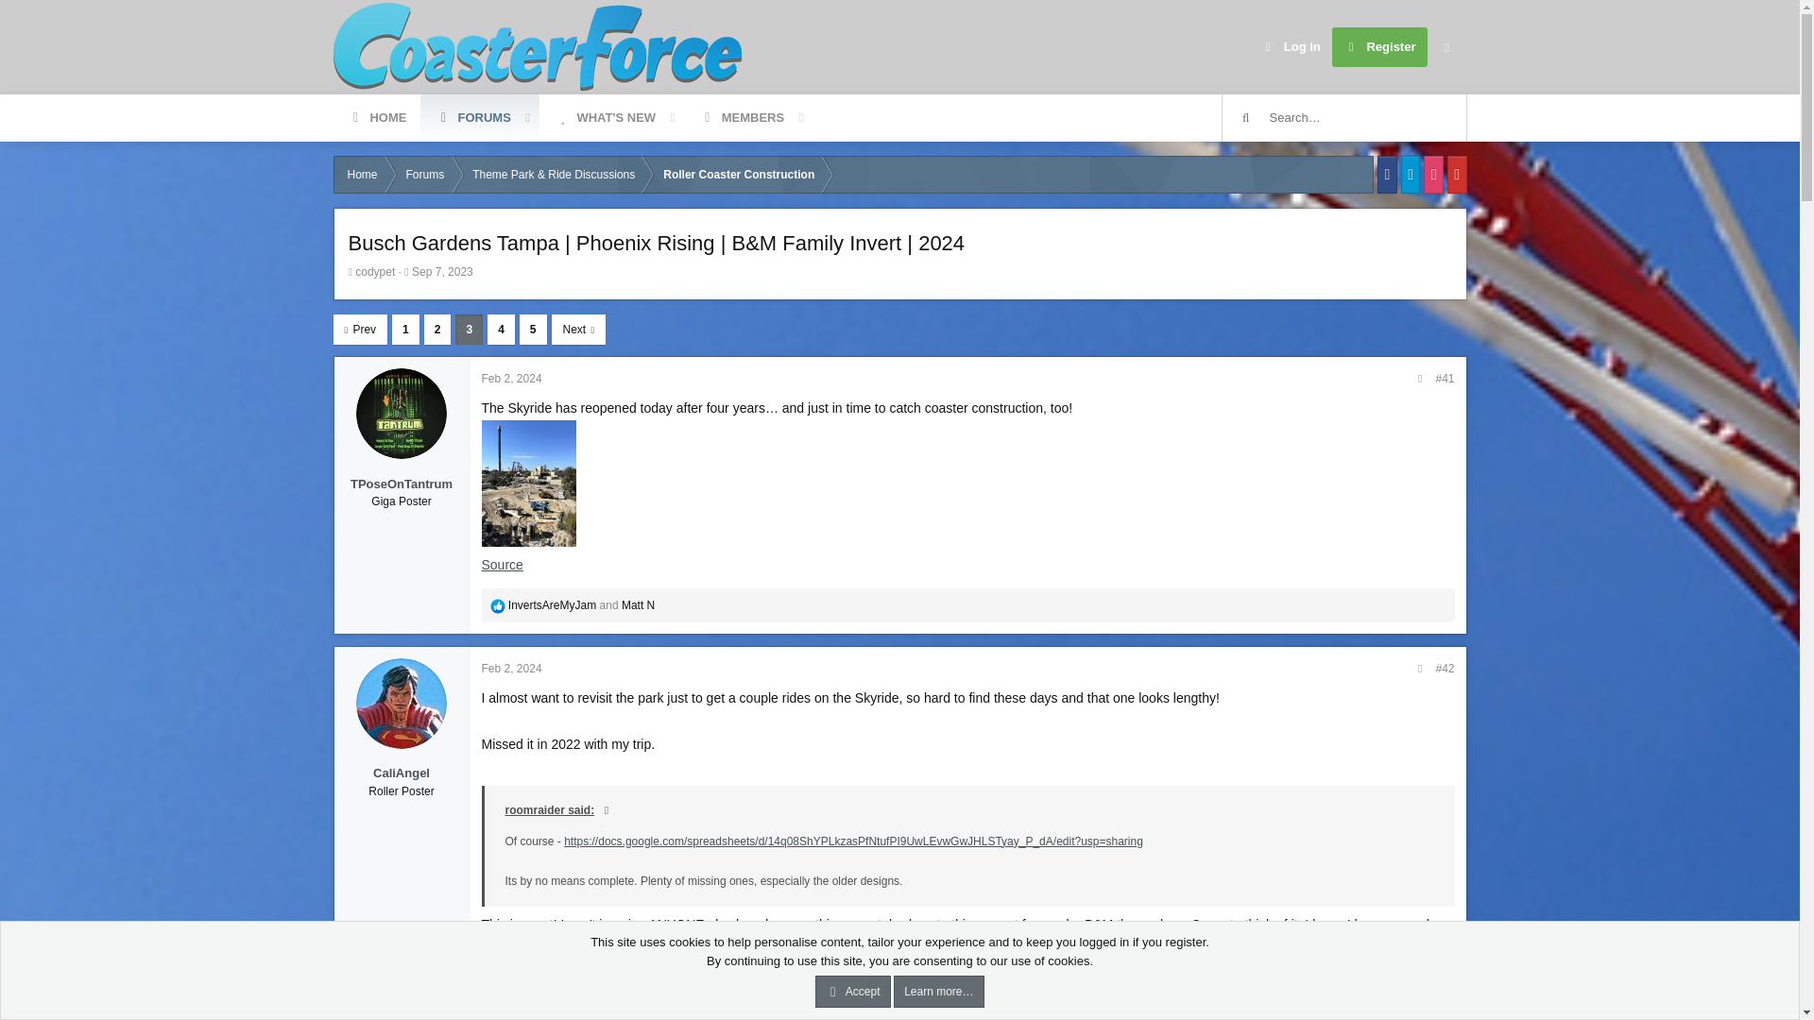  What do you see at coordinates (376, 118) in the screenshot?
I see `HOME` at bounding box center [376, 118].